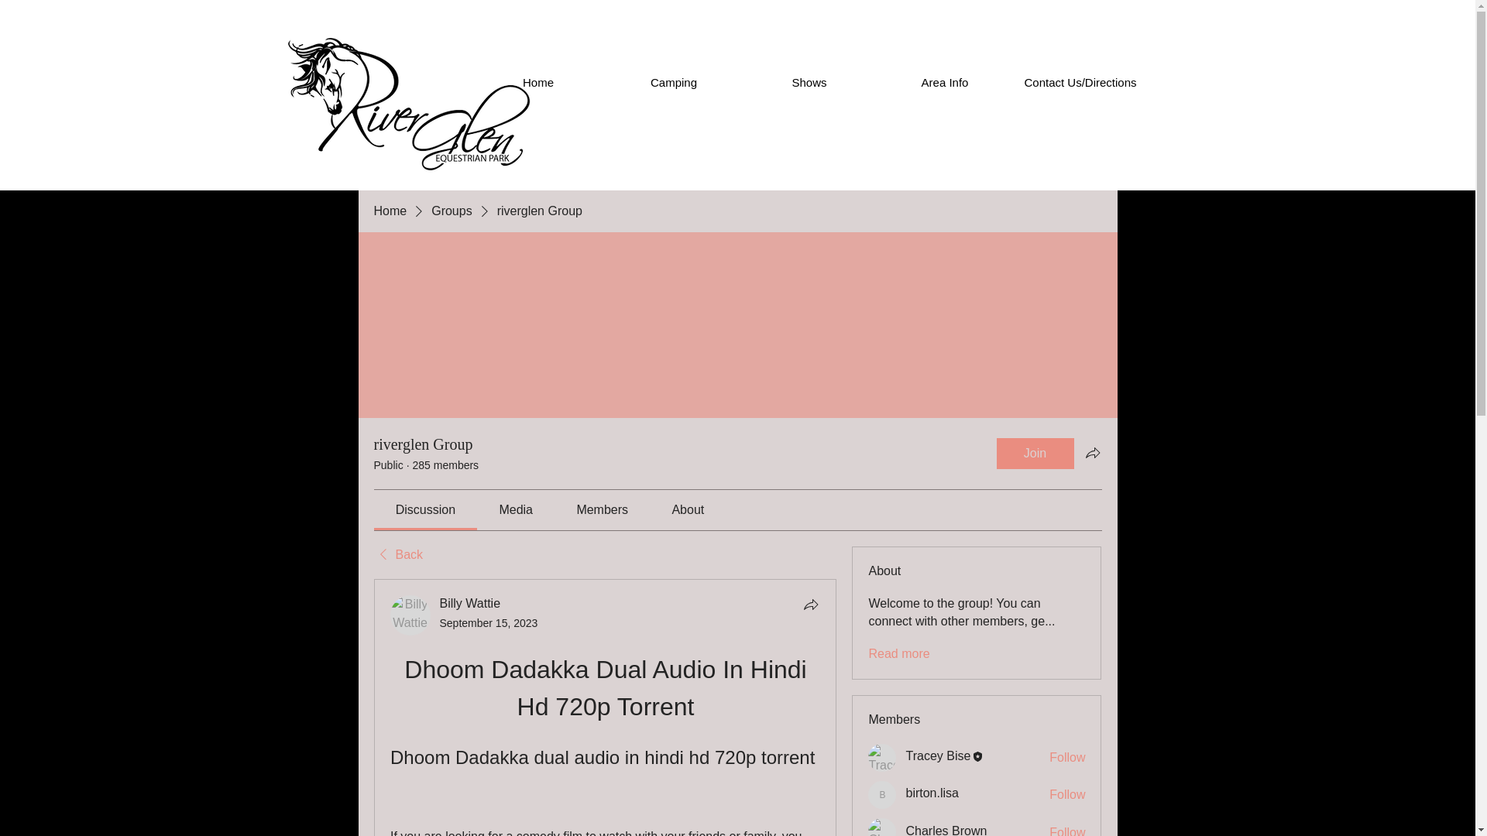 The width and height of the screenshot is (1487, 836). Describe the element at coordinates (410, 615) in the screenshot. I see `Billy Wattie` at that location.